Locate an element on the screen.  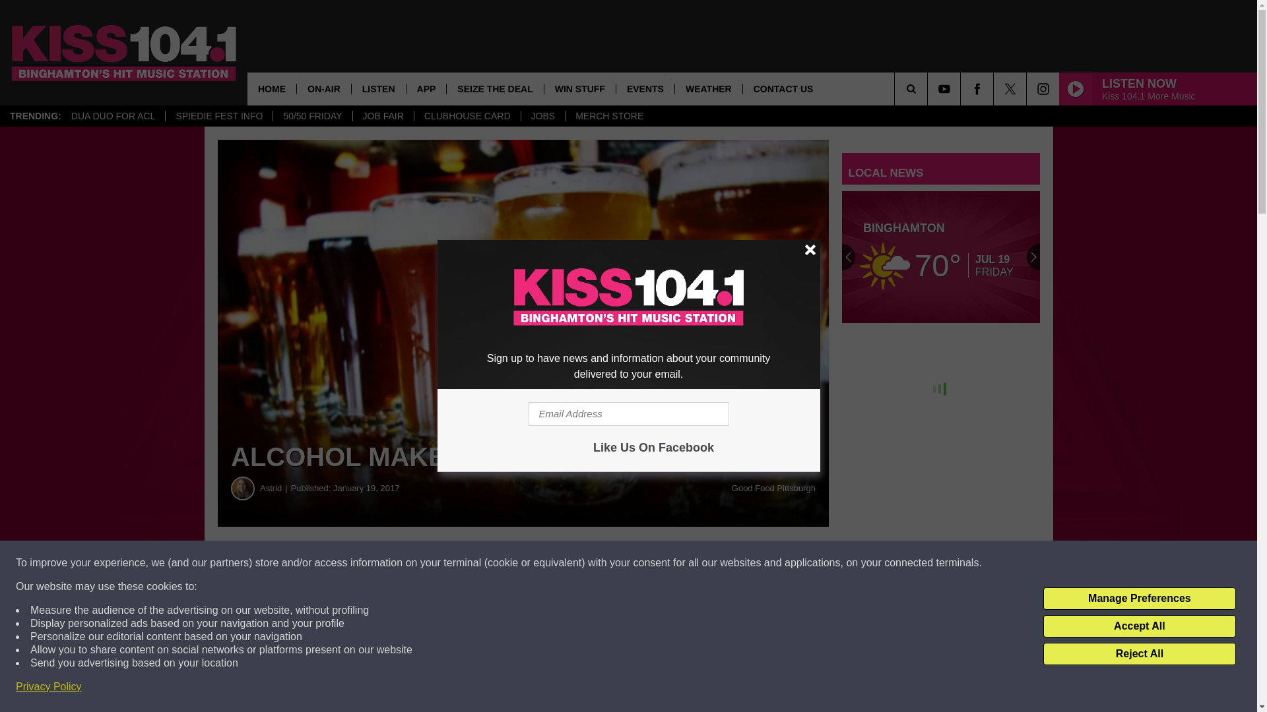
APP is located at coordinates (426, 88).